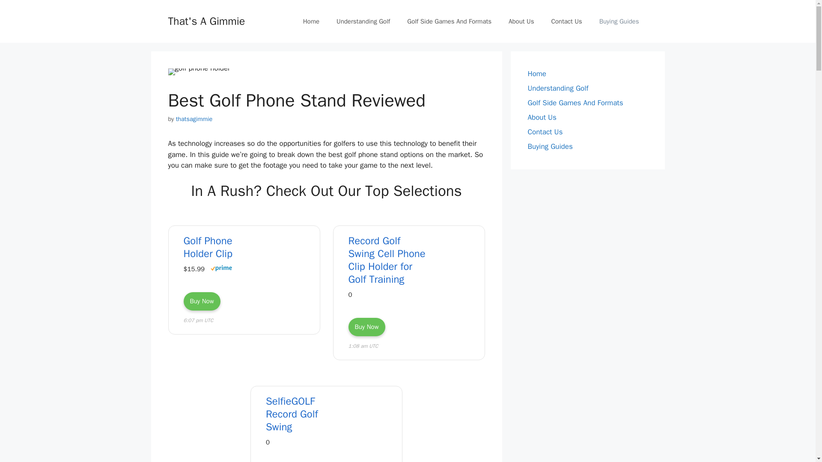 Image resolution: width=822 pixels, height=462 pixels. What do you see at coordinates (367, 327) in the screenshot?
I see `Buy Now` at bounding box center [367, 327].